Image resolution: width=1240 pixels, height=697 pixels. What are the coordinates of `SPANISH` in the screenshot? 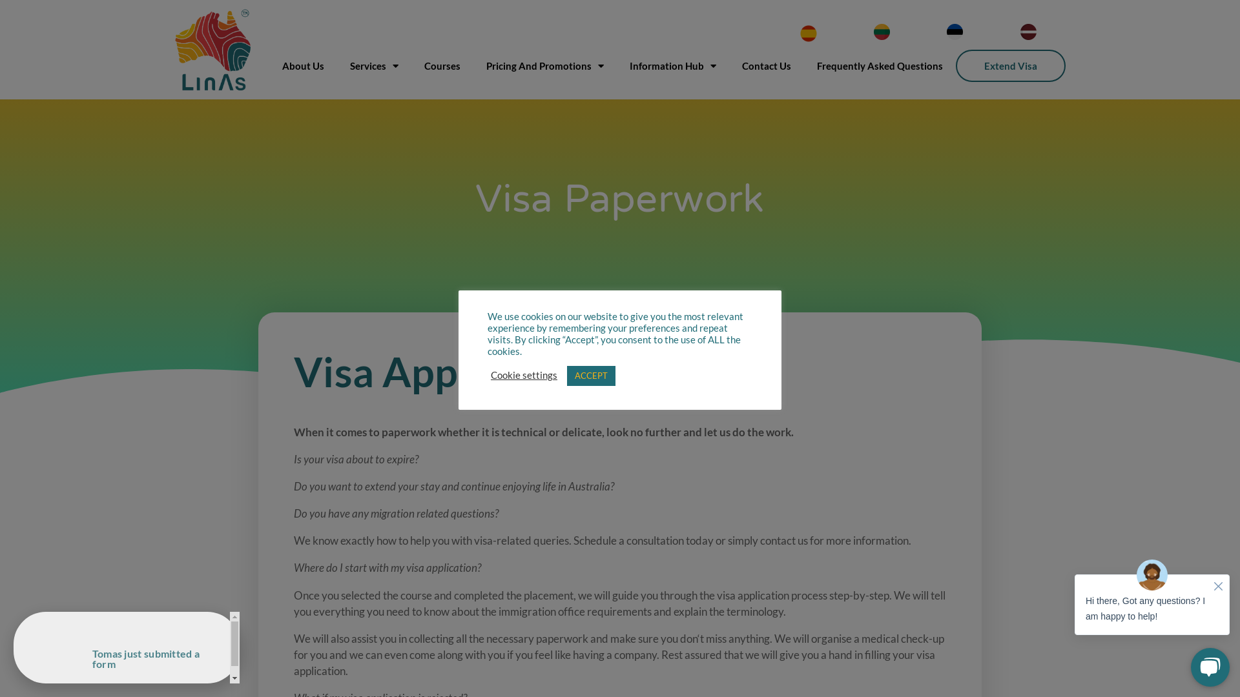 It's located at (809, 34).